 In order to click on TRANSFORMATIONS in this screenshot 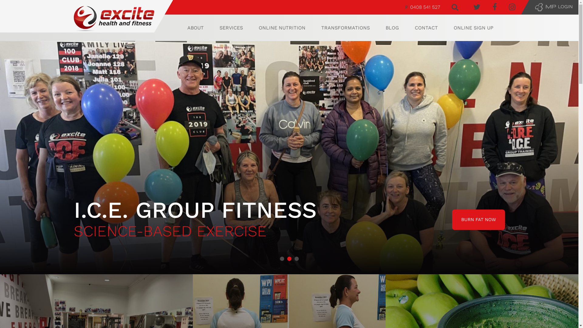, I will do `click(346, 28)`.